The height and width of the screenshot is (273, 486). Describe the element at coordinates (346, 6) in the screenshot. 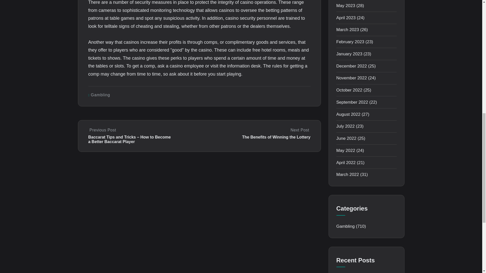

I see `May 2023` at that location.